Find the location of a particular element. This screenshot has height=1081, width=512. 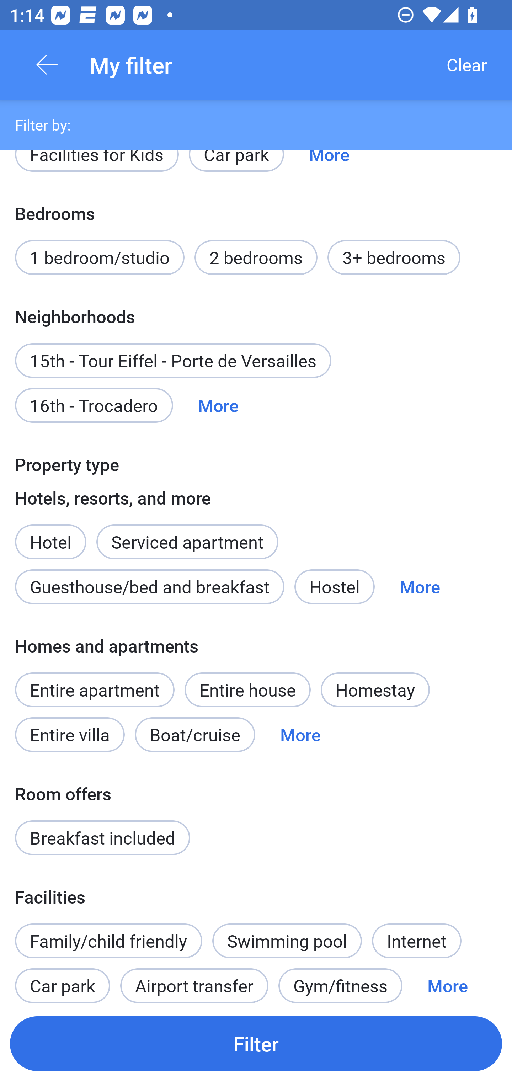

Hostel is located at coordinates (334, 586).